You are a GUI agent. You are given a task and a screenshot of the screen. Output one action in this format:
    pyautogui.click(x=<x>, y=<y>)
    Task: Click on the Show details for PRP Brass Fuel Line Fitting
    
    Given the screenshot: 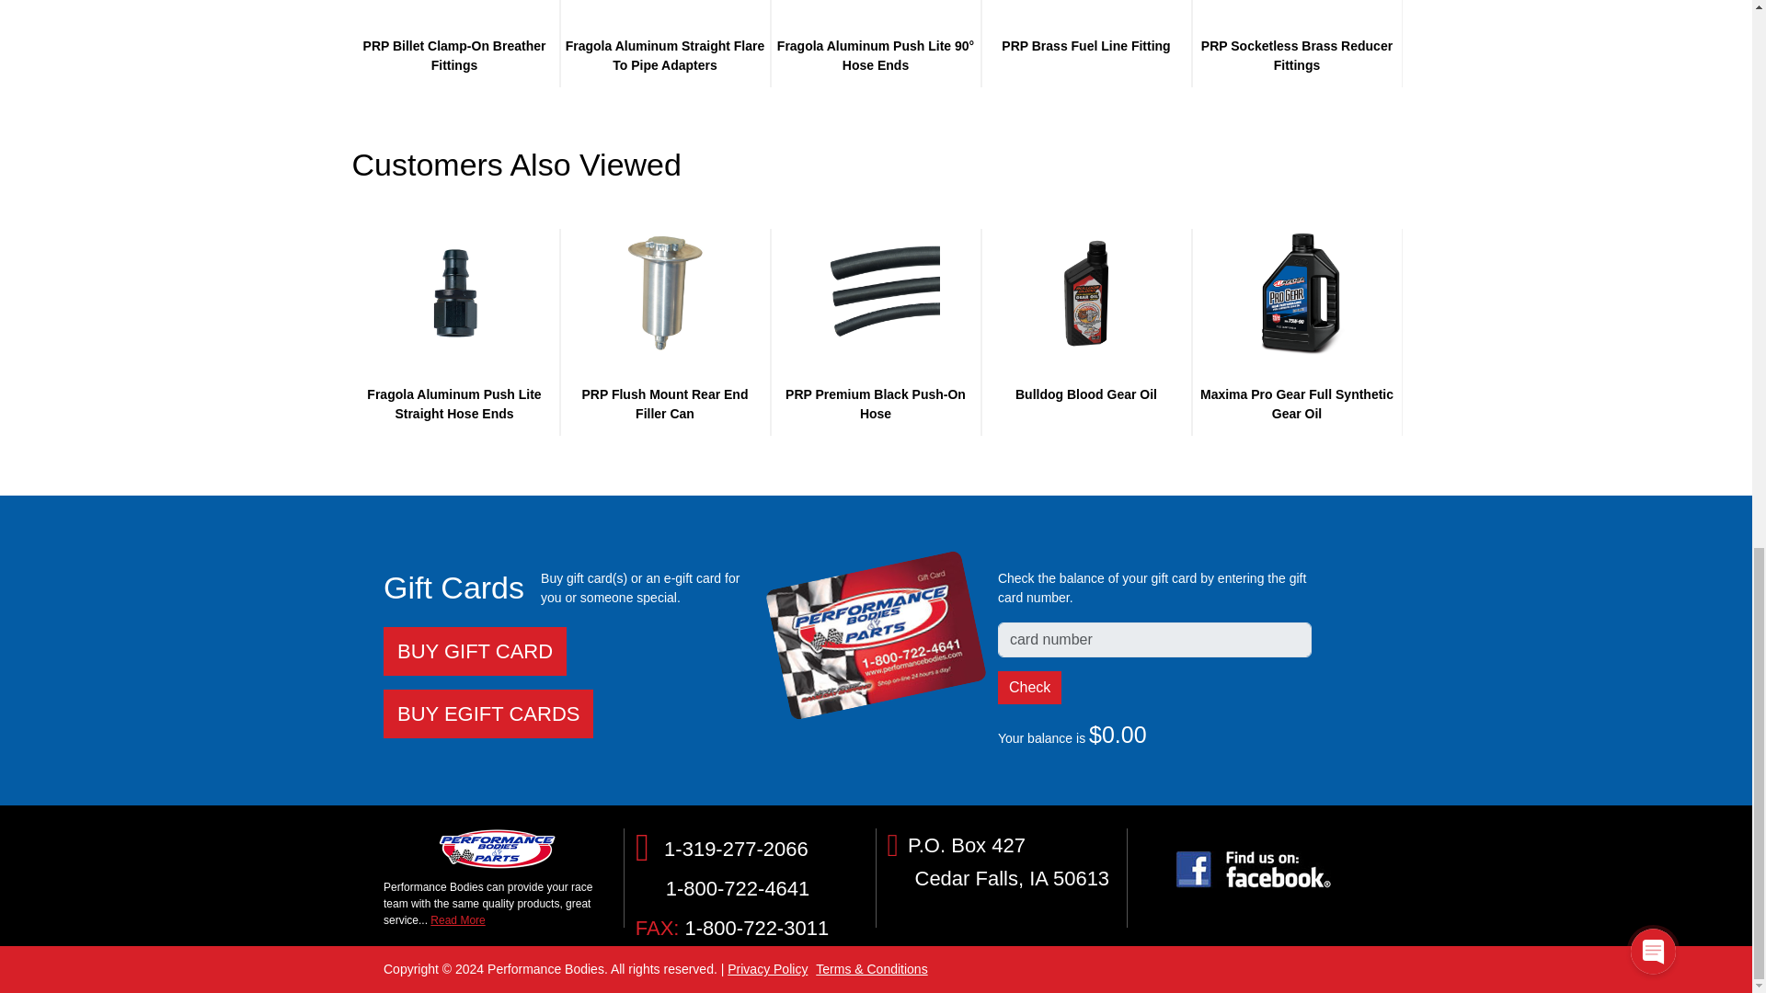 What is the action you would take?
    pyautogui.click(x=1085, y=4)
    